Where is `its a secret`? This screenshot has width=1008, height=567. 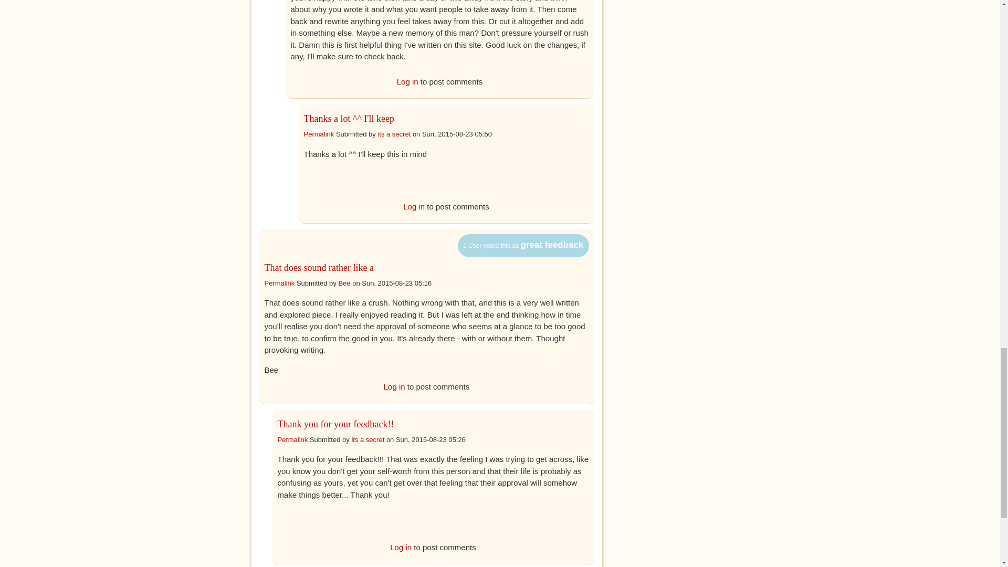
its a secret is located at coordinates (394, 134).